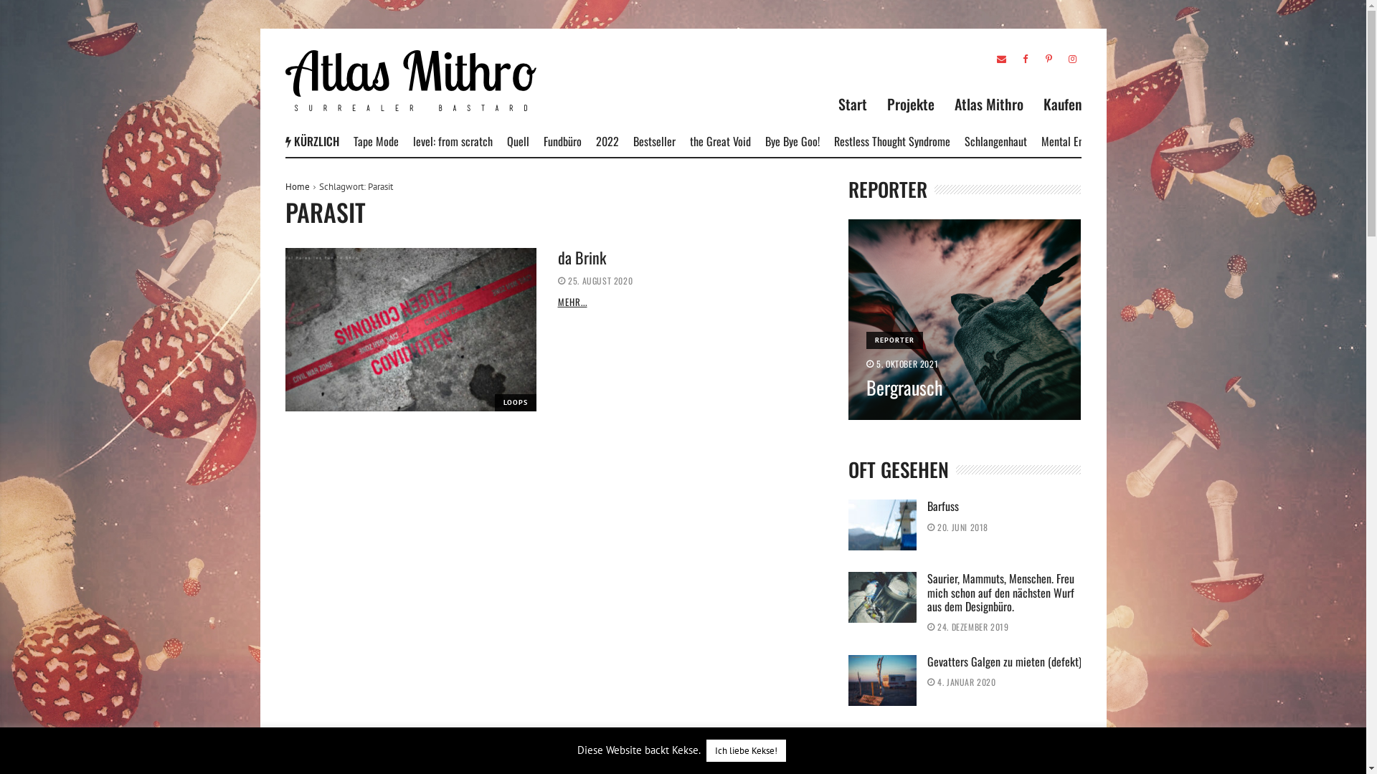  What do you see at coordinates (260, 28) in the screenshot?
I see `Skip to content` at bounding box center [260, 28].